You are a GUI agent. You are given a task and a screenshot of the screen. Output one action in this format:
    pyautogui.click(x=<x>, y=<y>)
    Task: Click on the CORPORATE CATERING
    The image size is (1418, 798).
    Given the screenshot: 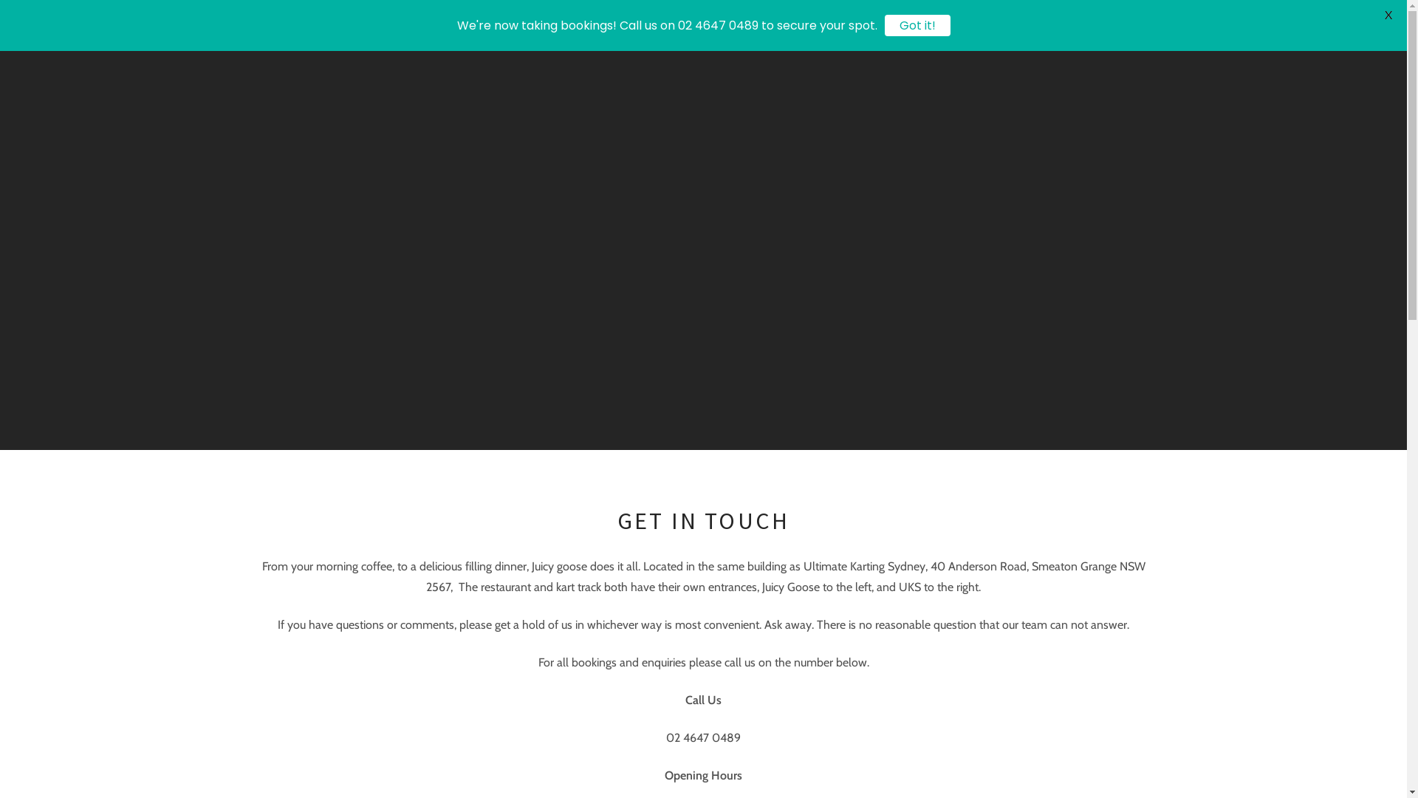 What is the action you would take?
    pyautogui.click(x=876, y=26)
    